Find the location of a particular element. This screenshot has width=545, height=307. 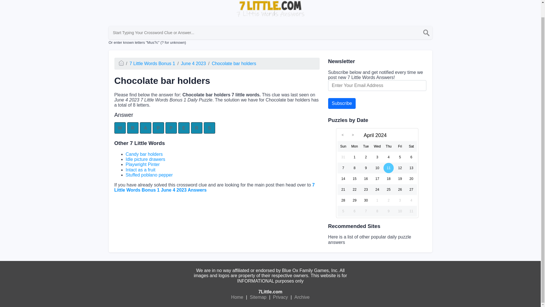

7 Little Words Bonus 1 June 4 2023 Answers is located at coordinates (214, 187).